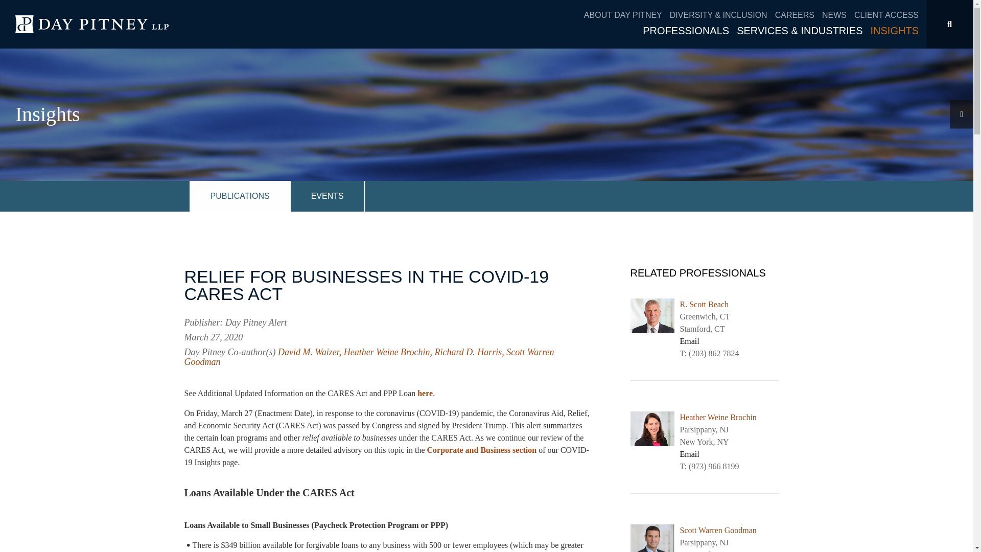  Describe the element at coordinates (626, 15) in the screenshot. I see `ABOUT DAY PITNEY` at that location.